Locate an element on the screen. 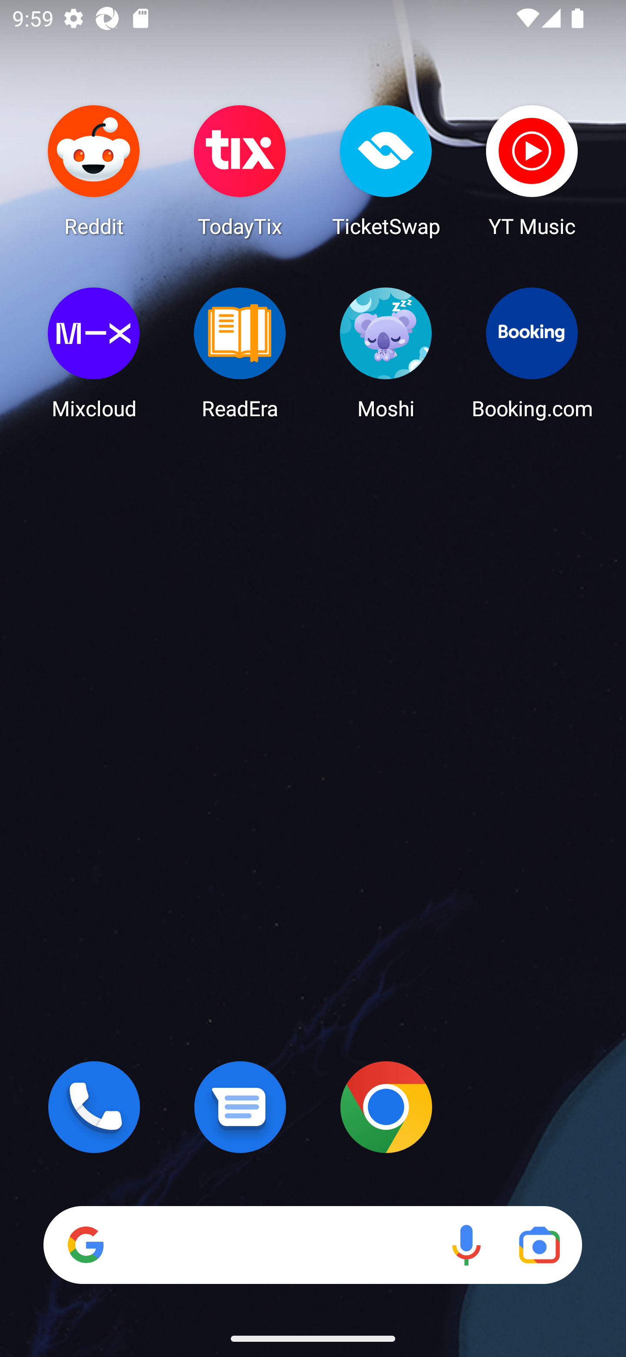  Voice search is located at coordinates (466, 1245).